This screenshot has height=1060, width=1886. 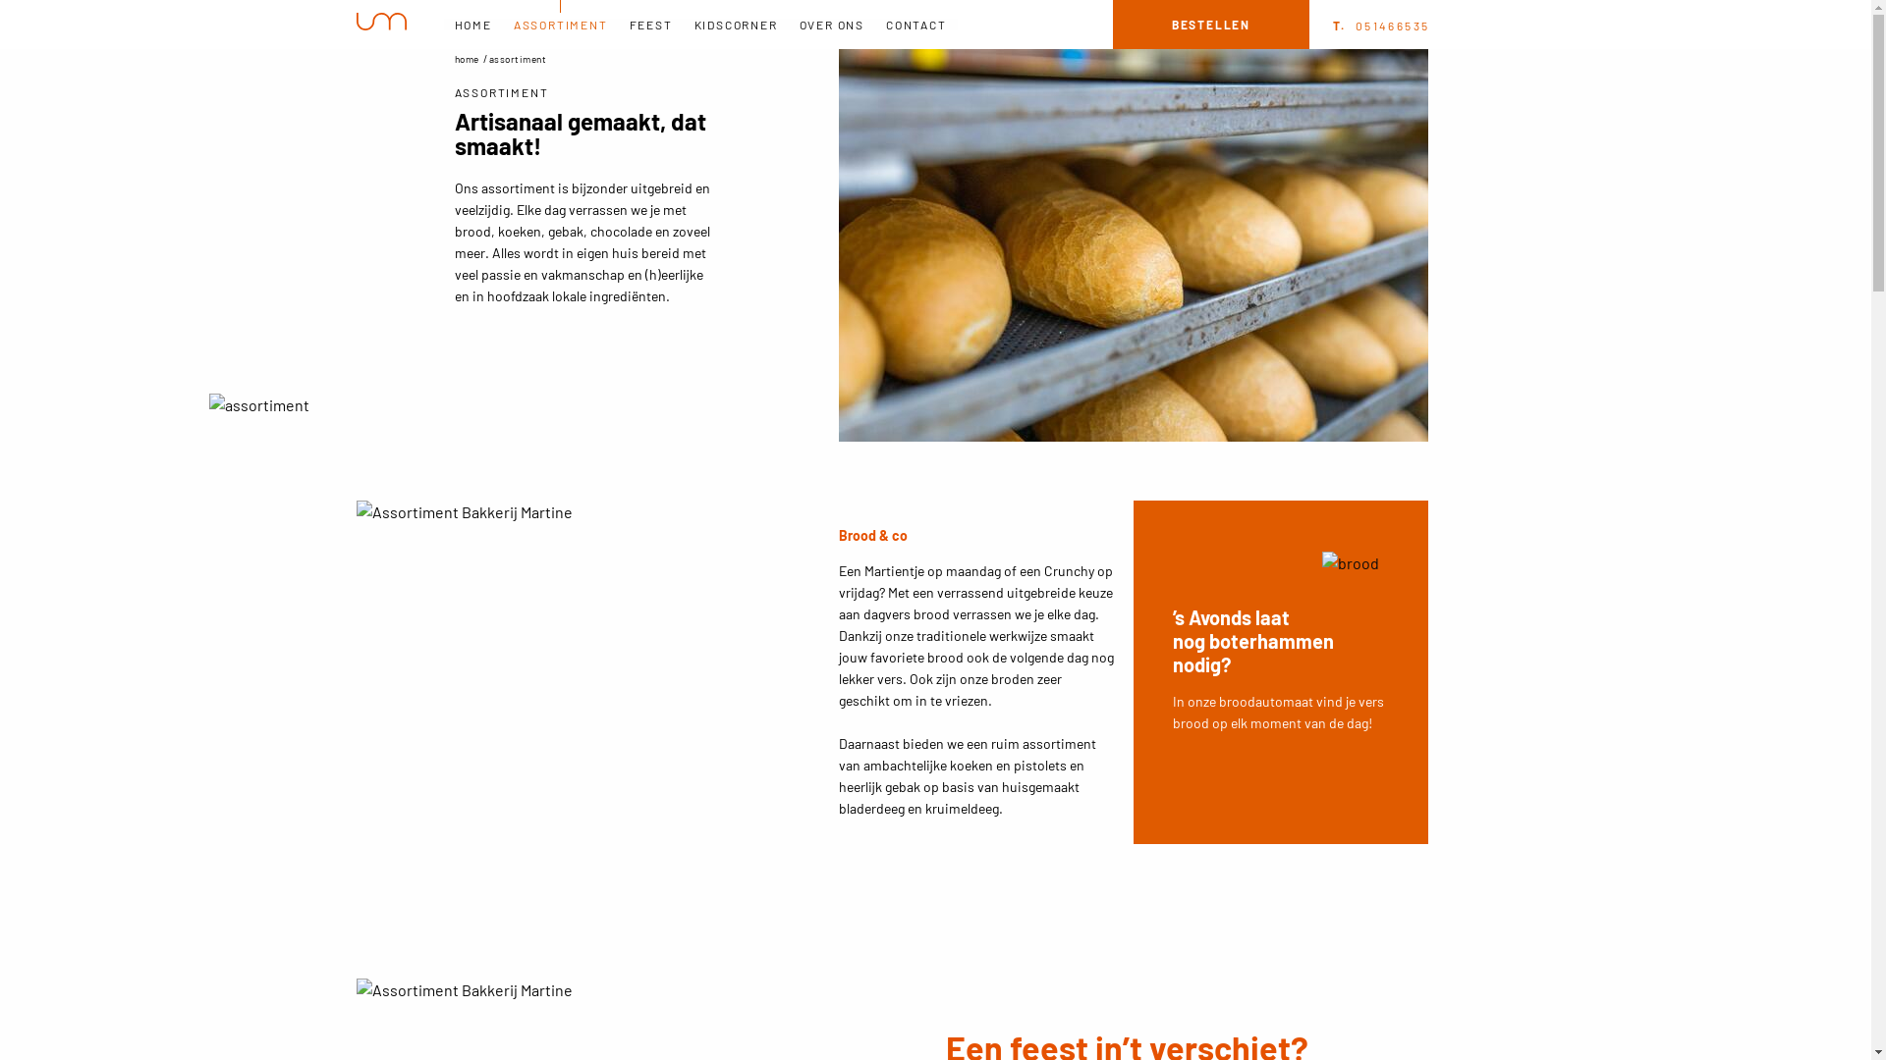 I want to click on home, so click(x=466, y=59).